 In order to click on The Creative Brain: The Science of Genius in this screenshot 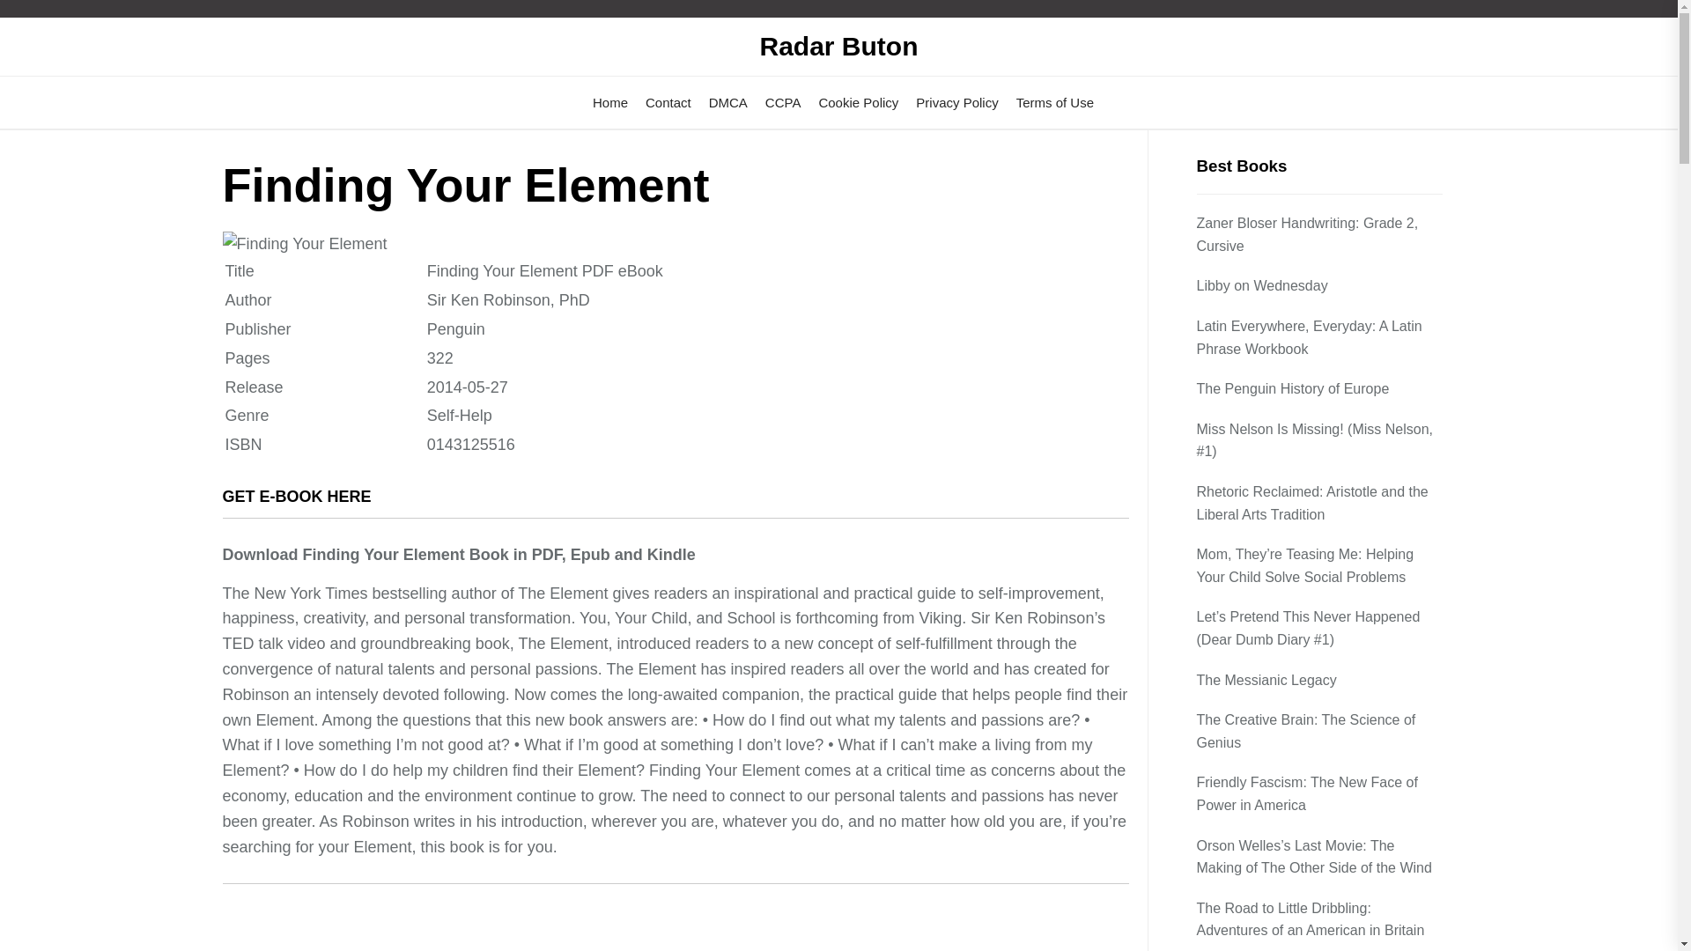, I will do `click(1318, 731)`.